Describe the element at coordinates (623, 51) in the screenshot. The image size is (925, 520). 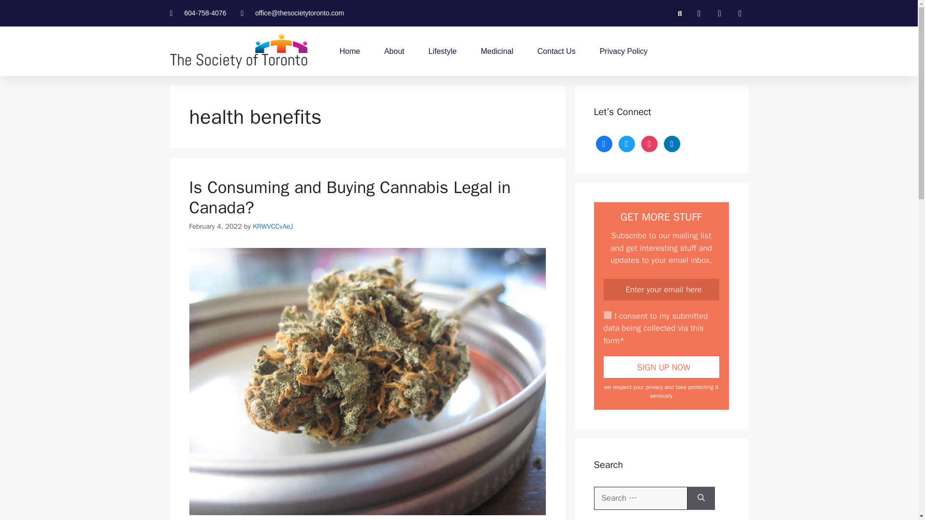
I see `Privacy Policy` at that location.